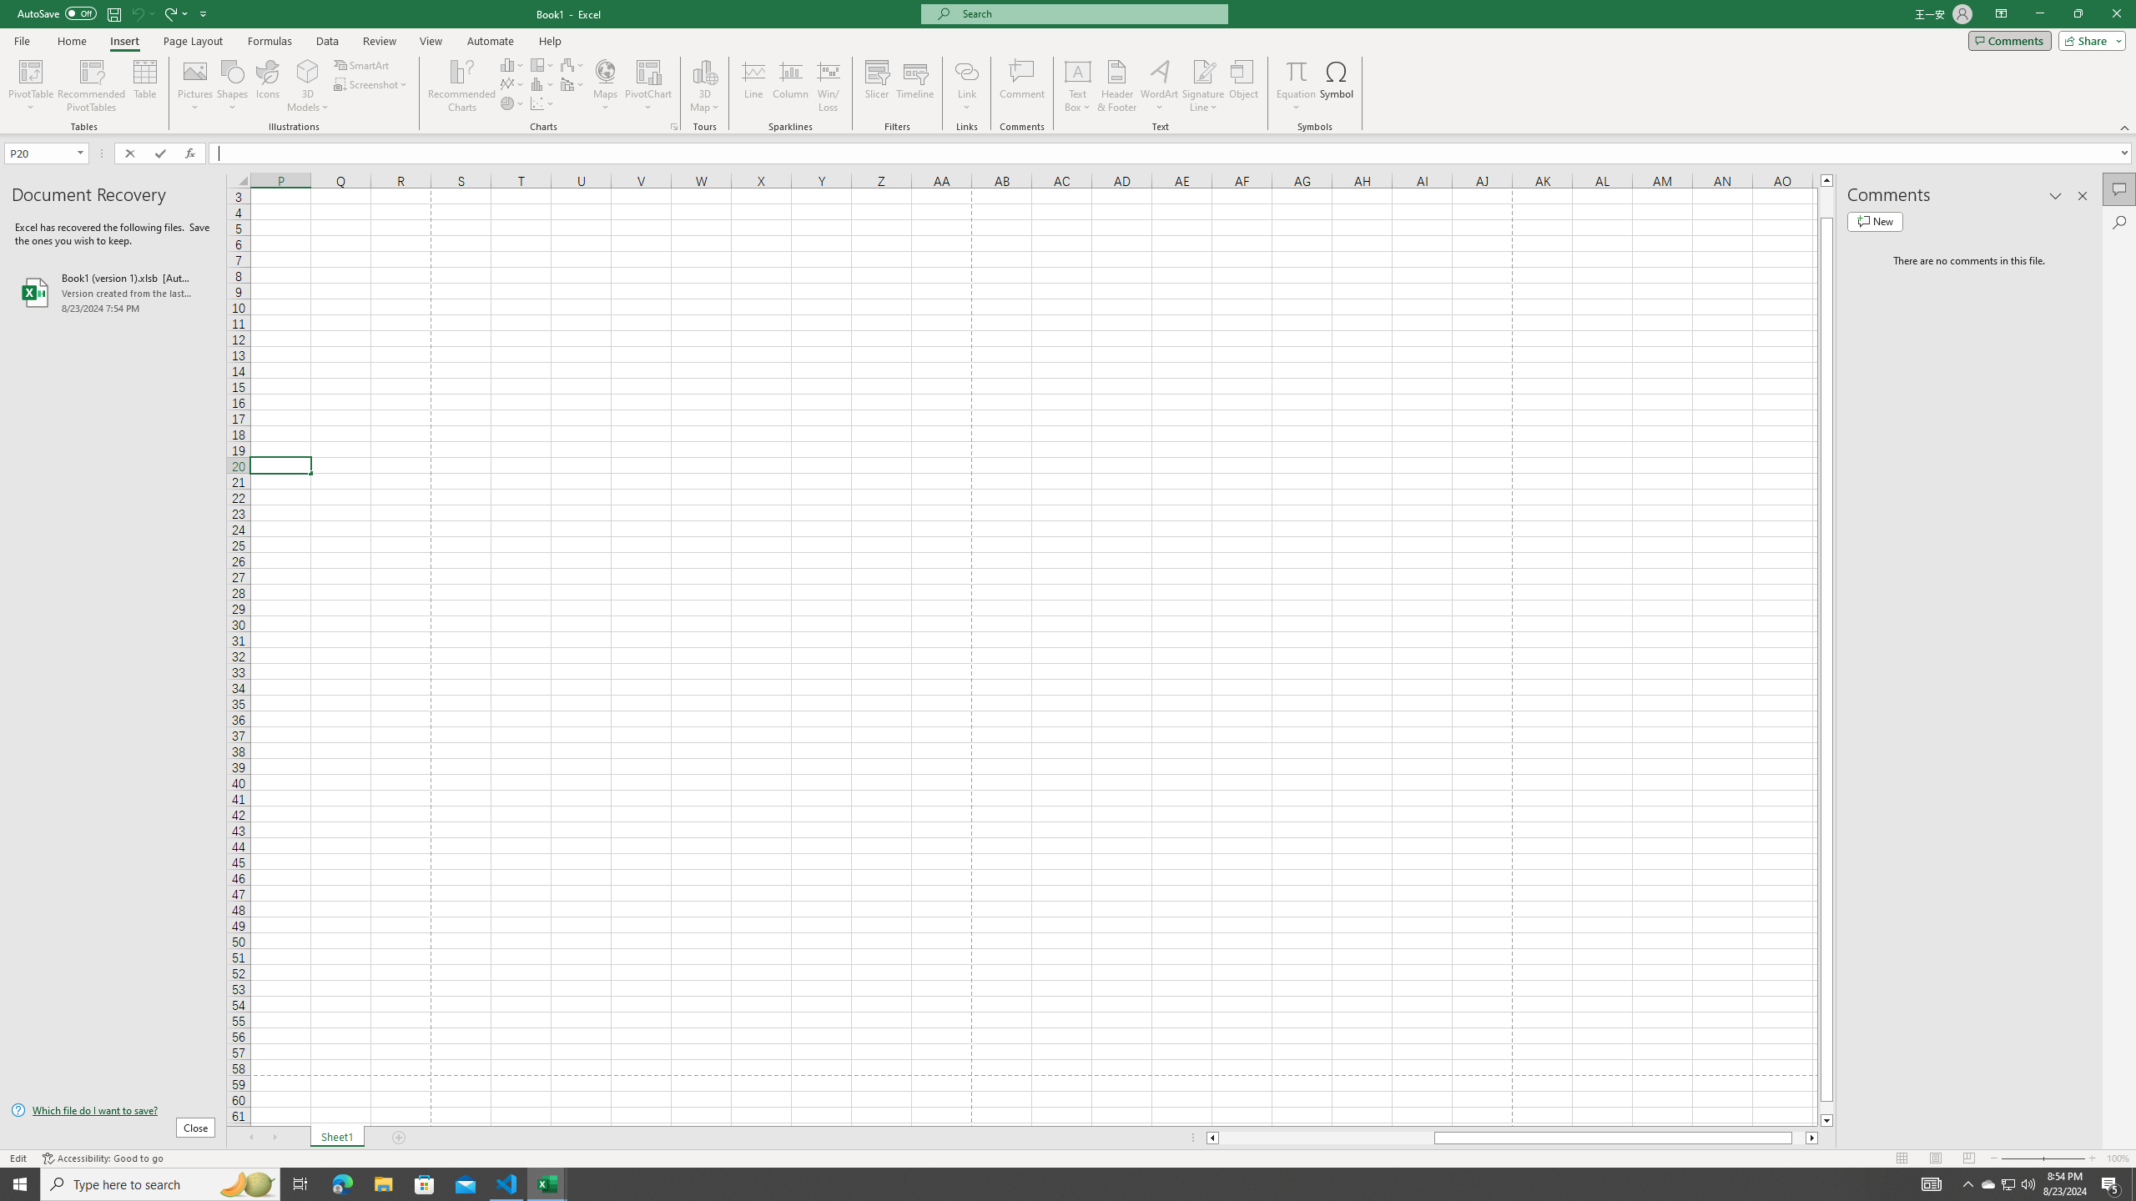 This screenshot has height=1201, width=2136. Describe the element at coordinates (30, 71) in the screenshot. I see `PivotTable` at that location.